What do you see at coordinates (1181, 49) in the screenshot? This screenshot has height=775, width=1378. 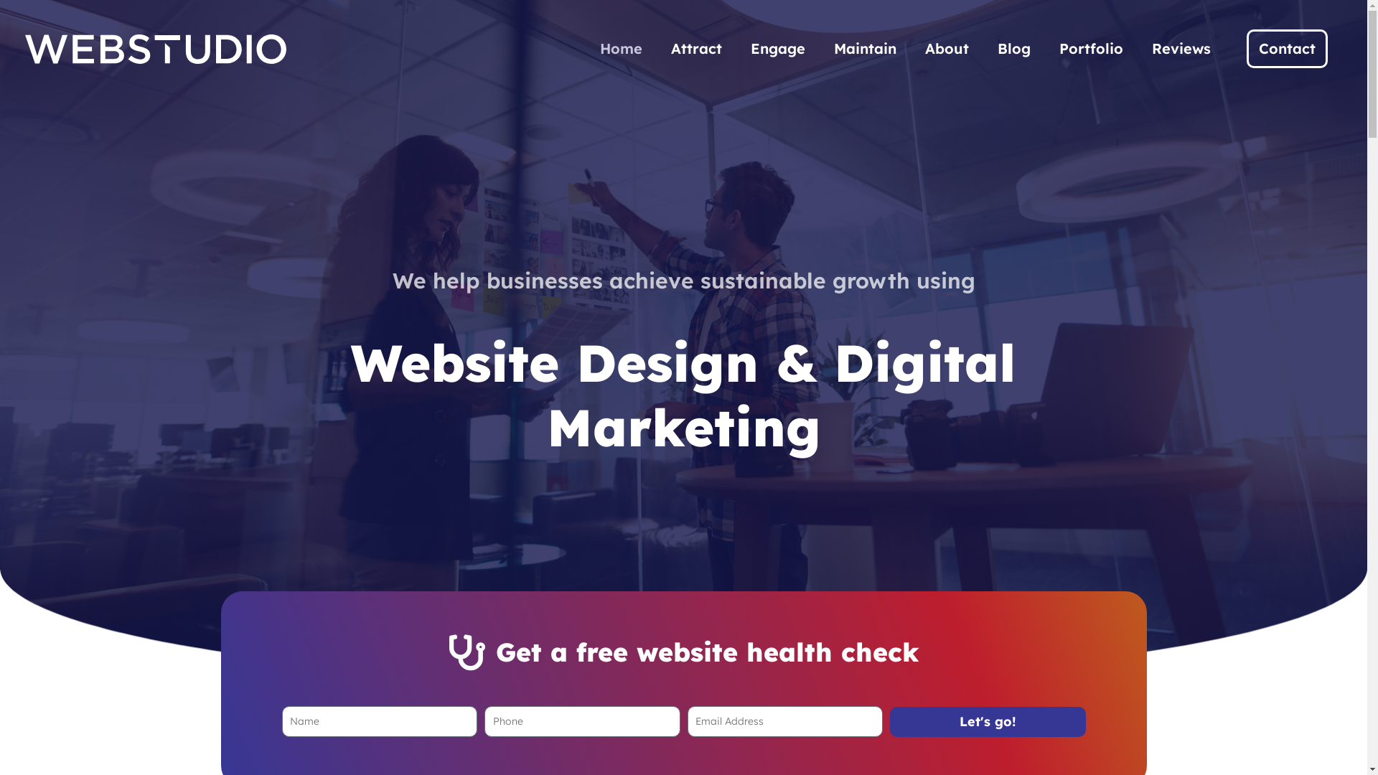 I see `Reviews` at bounding box center [1181, 49].